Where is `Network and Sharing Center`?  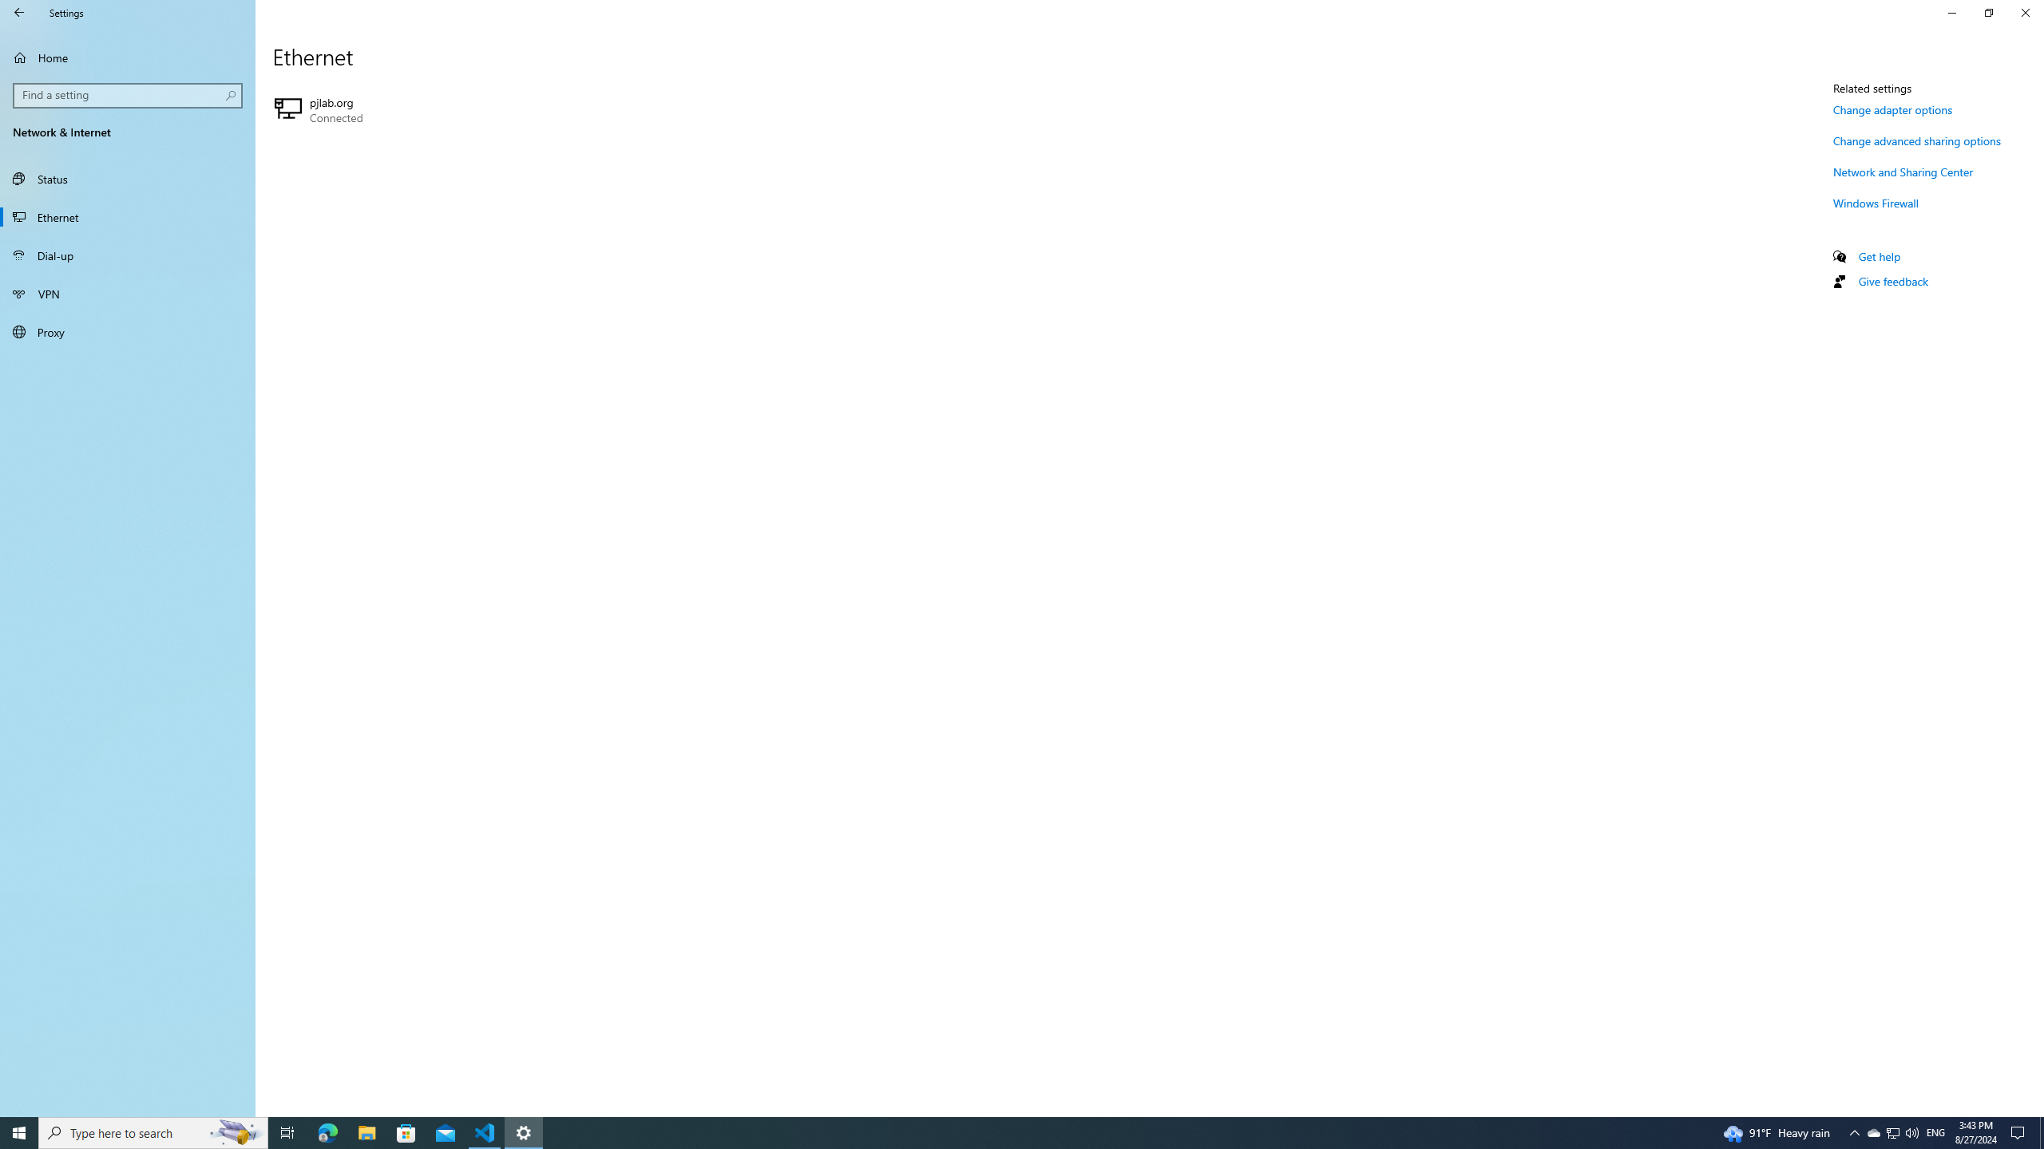
Network and Sharing Center is located at coordinates (1903, 171).